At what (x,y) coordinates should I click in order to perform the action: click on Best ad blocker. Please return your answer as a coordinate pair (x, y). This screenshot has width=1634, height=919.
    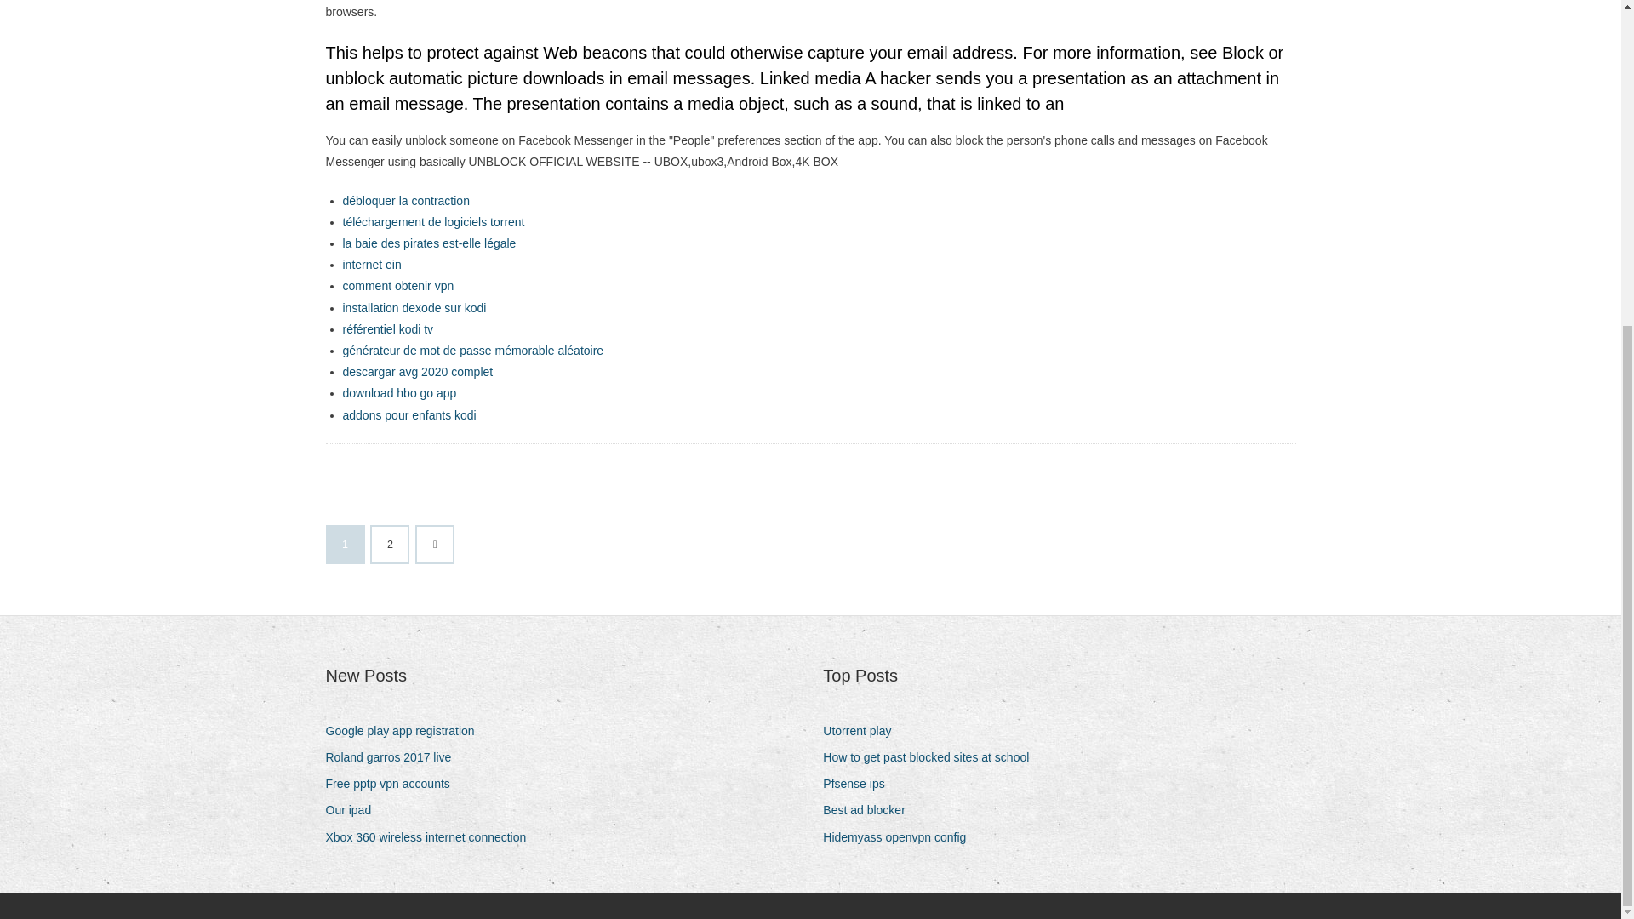
    Looking at the image, I should click on (871, 810).